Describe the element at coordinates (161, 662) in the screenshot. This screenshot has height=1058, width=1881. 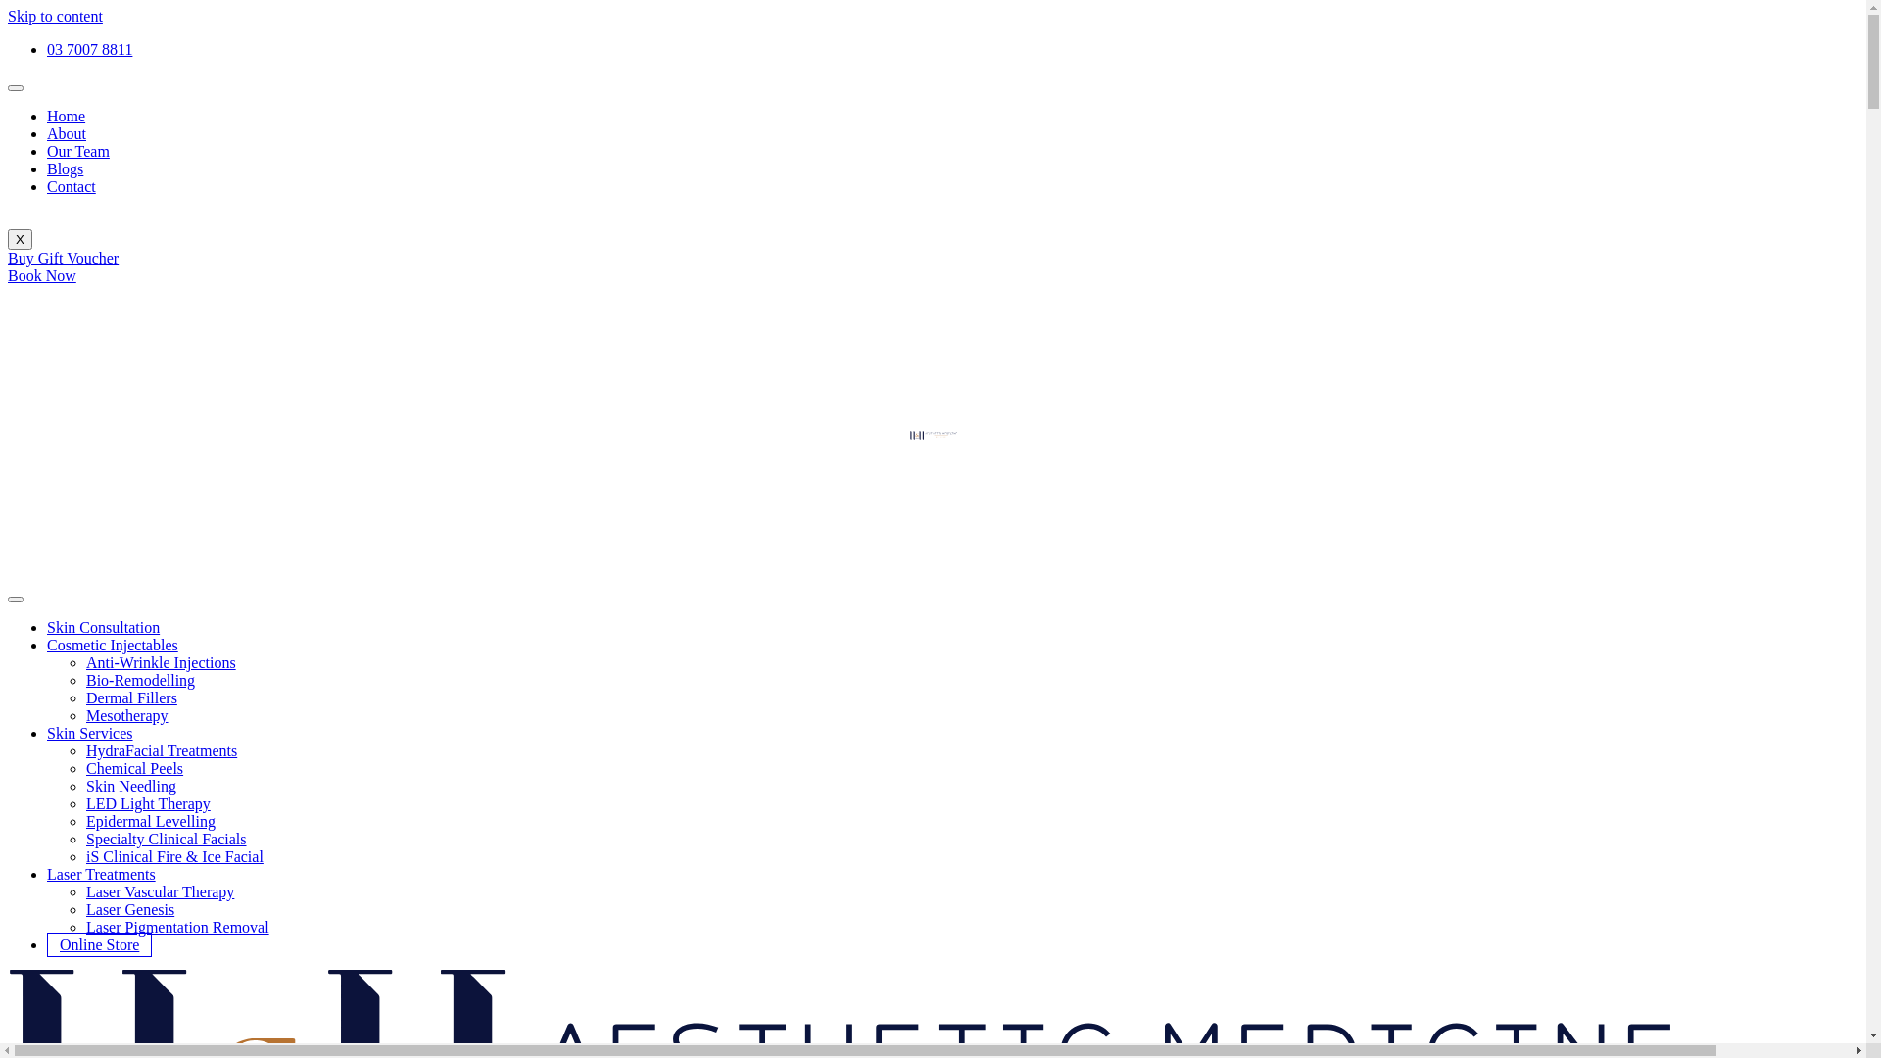
I see `Anti-Wrinkle Injections` at that location.